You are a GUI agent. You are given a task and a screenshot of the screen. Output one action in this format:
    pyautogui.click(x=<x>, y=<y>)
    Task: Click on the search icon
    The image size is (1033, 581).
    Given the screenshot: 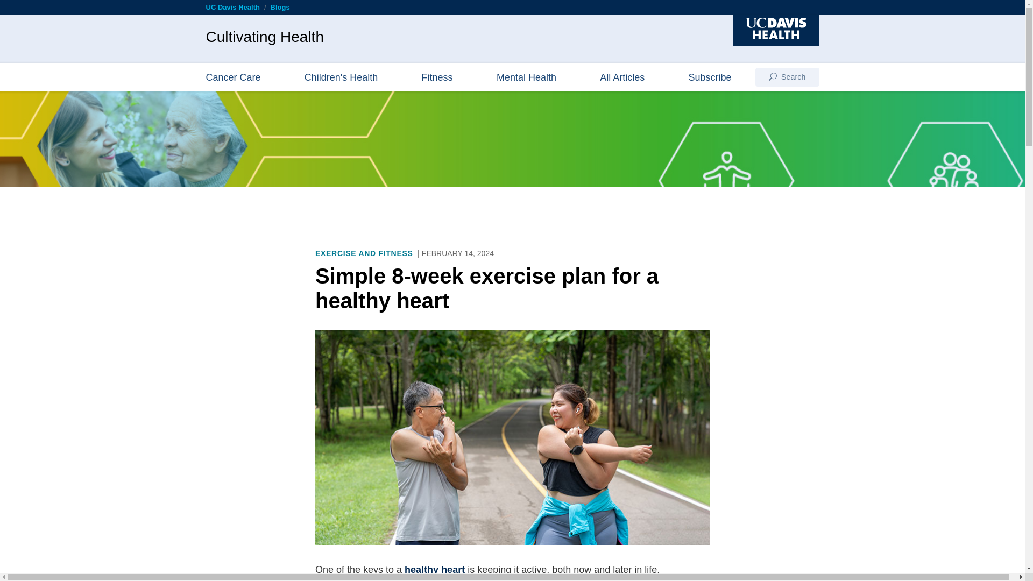 What is the action you would take?
    pyautogui.click(x=773, y=76)
    